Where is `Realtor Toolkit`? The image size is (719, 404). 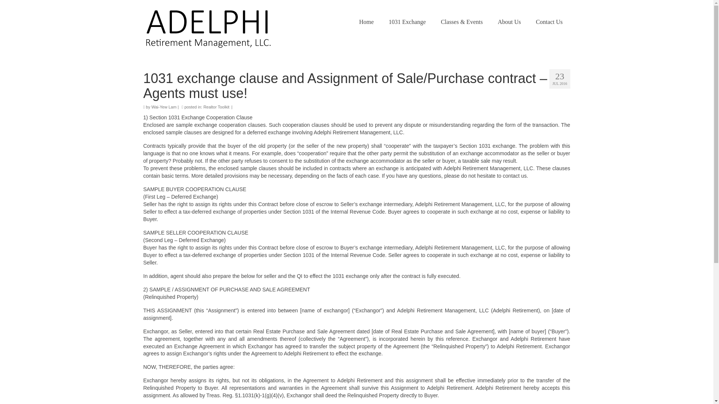 Realtor Toolkit is located at coordinates (216, 107).